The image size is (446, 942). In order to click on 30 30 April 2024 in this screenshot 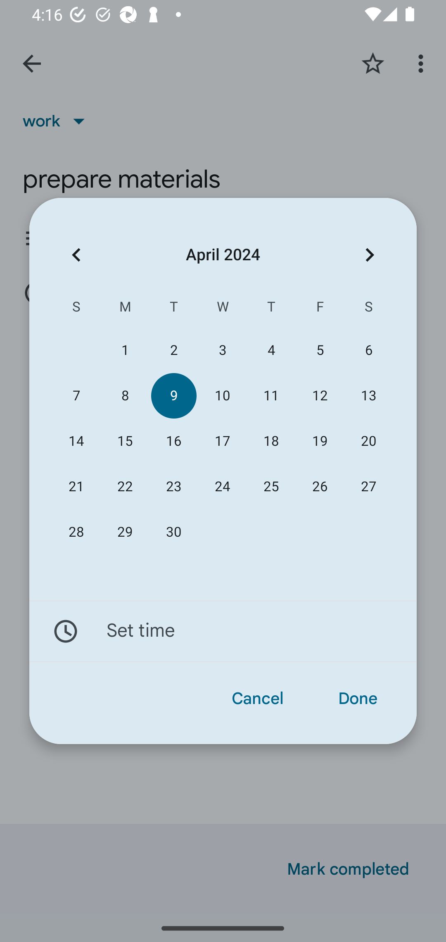, I will do `click(173, 532)`.